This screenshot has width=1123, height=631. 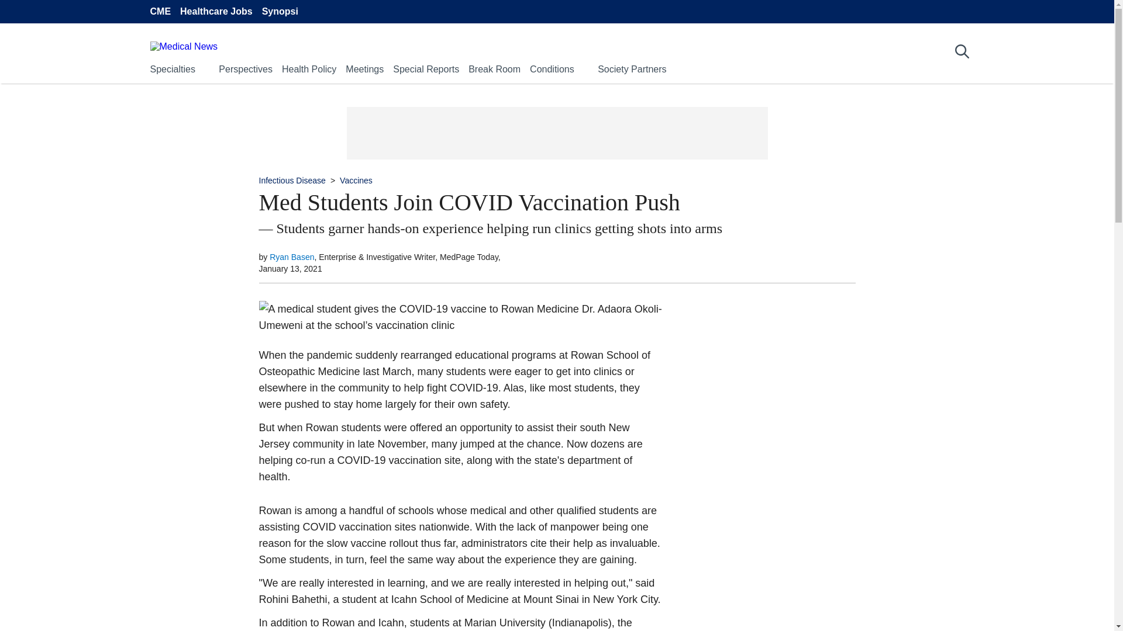 What do you see at coordinates (172, 69) in the screenshot?
I see `Specialties` at bounding box center [172, 69].